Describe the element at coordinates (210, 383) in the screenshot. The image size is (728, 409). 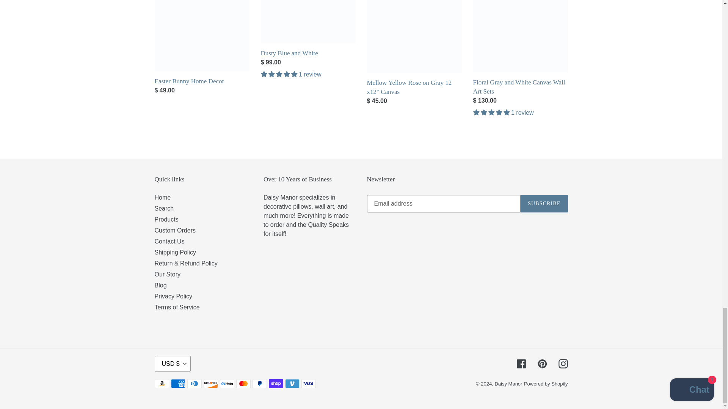
I see `Discover` at that location.